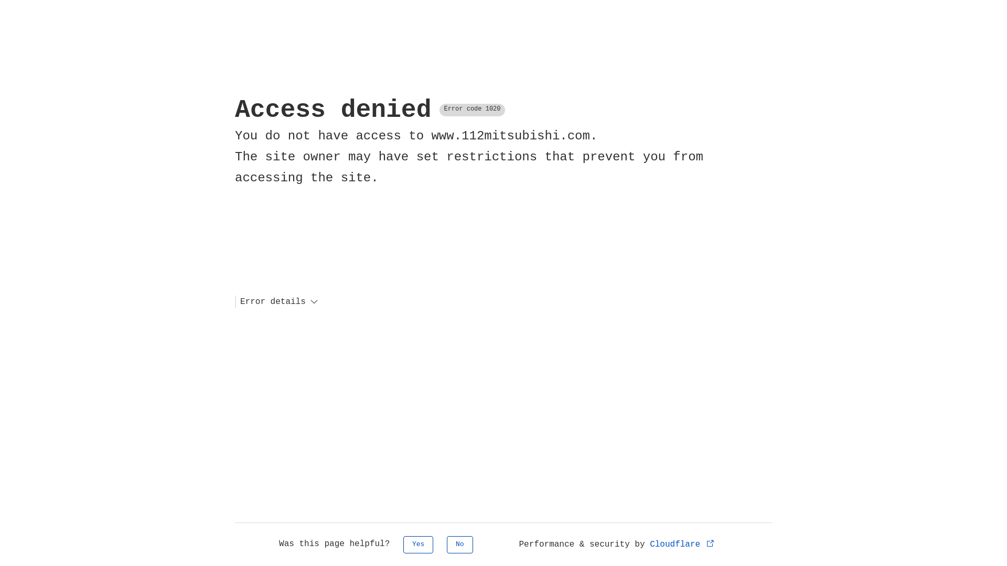  What do you see at coordinates (419, 545) in the screenshot?
I see `Yes` at bounding box center [419, 545].